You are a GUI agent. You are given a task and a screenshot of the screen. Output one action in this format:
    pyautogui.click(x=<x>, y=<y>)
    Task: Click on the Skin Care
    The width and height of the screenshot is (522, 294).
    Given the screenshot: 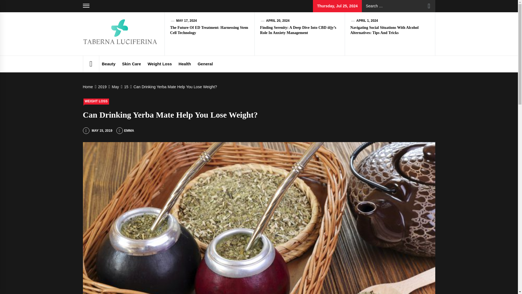 What is the action you would take?
    pyautogui.click(x=132, y=64)
    